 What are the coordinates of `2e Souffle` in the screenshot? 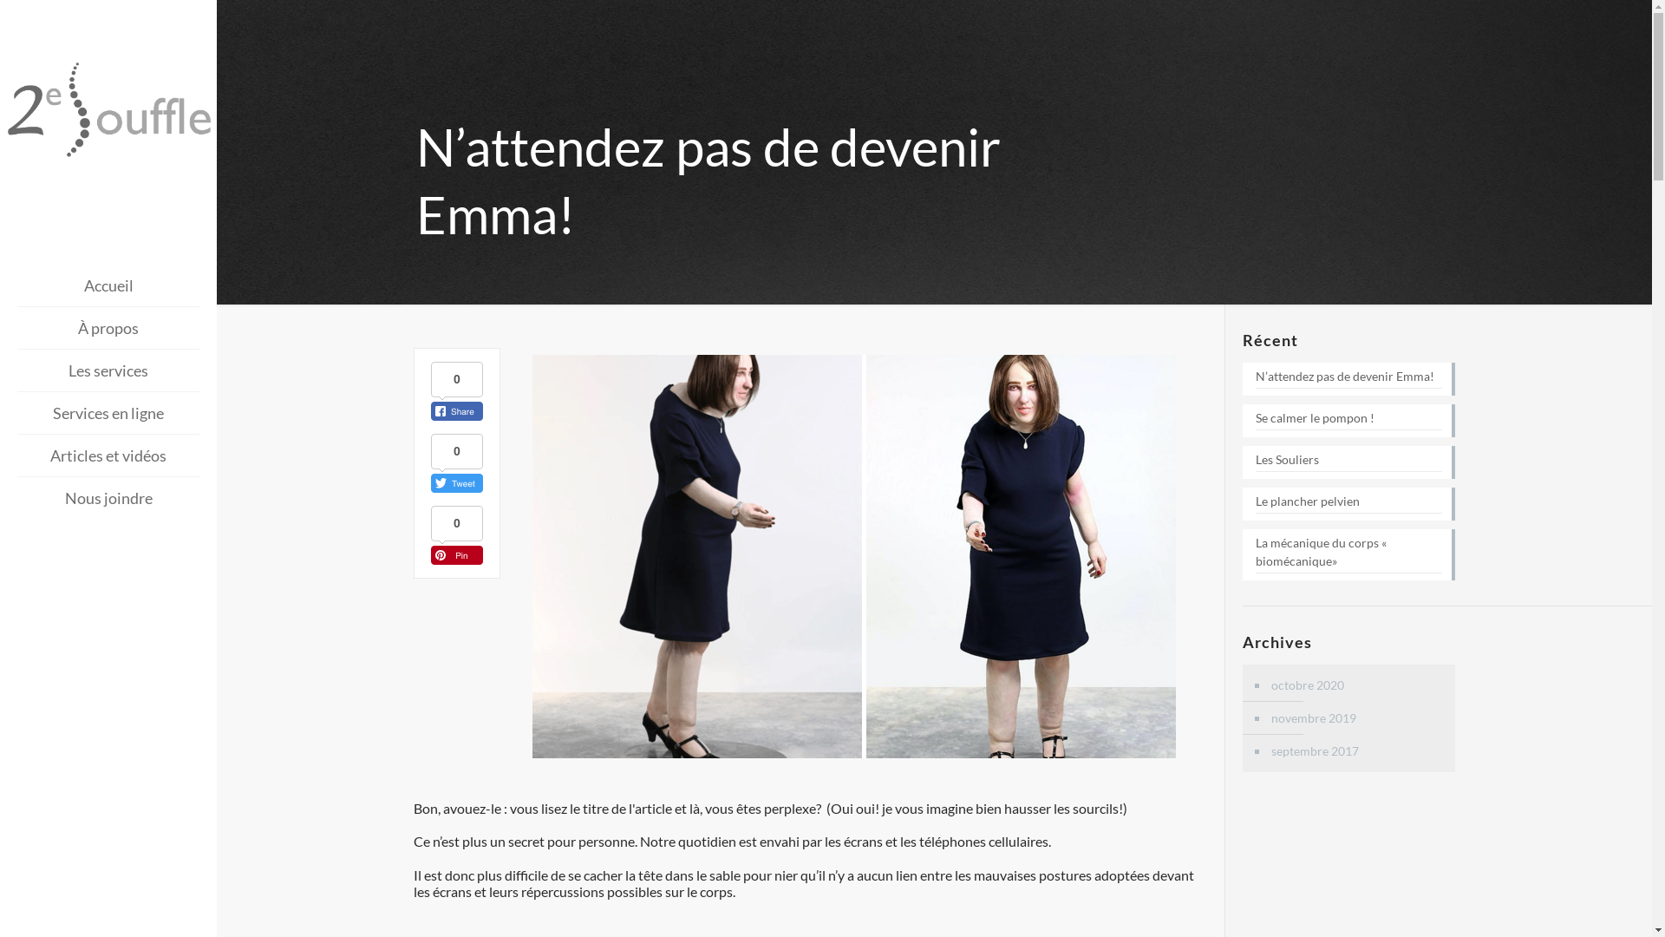 It's located at (108, 111).